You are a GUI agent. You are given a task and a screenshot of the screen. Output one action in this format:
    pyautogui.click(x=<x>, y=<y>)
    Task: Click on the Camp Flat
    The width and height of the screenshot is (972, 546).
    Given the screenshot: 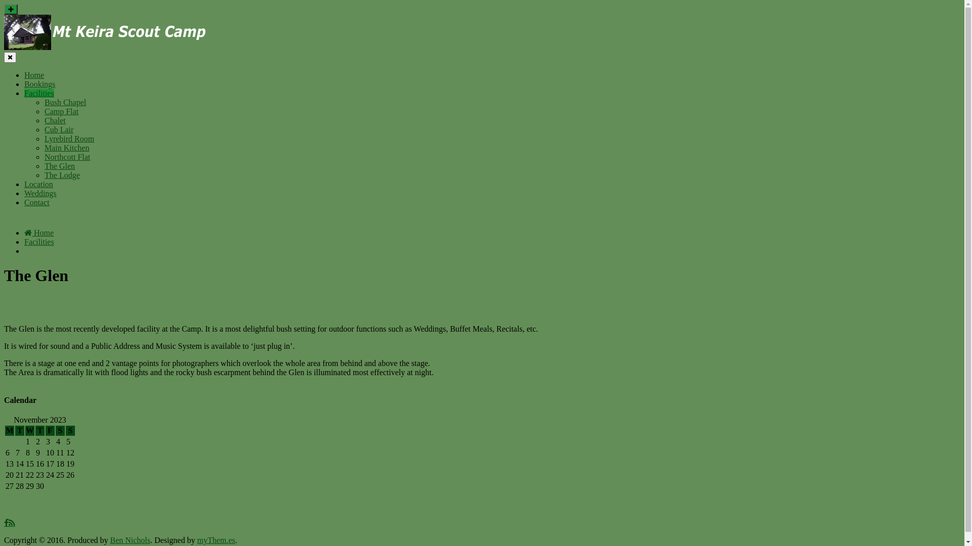 What is the action you would take?
    pyautogui.click(x=62, y=111)
    